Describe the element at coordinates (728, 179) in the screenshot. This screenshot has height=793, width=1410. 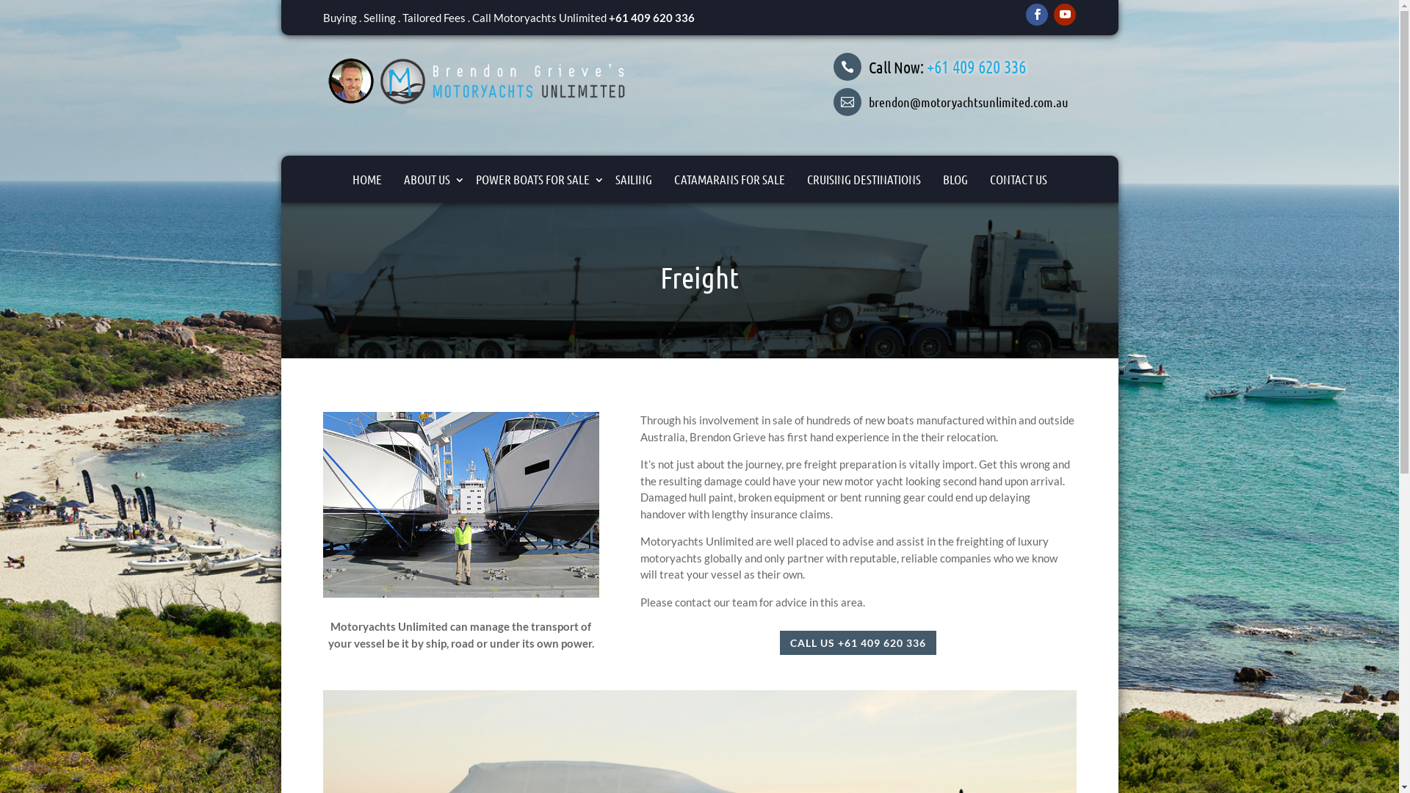
I see `CATAMARANS FOR SALE` at that location.